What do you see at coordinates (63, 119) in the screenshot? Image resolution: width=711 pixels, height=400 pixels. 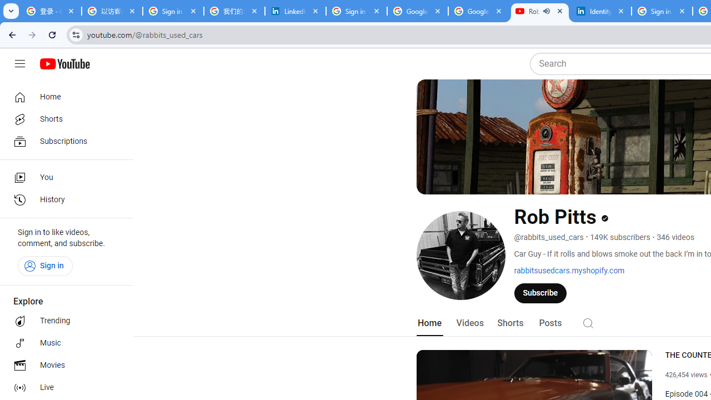 I see `Shorts` at bounding box center [63, 119].